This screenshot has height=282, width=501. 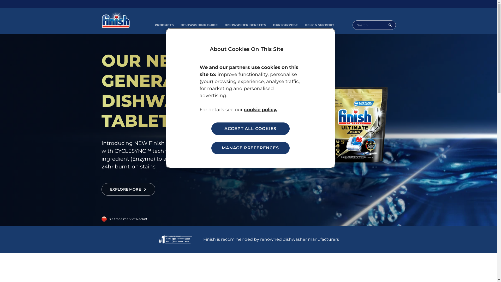 I want to click on EXPLORE MORE, so click(x=128, y=189).